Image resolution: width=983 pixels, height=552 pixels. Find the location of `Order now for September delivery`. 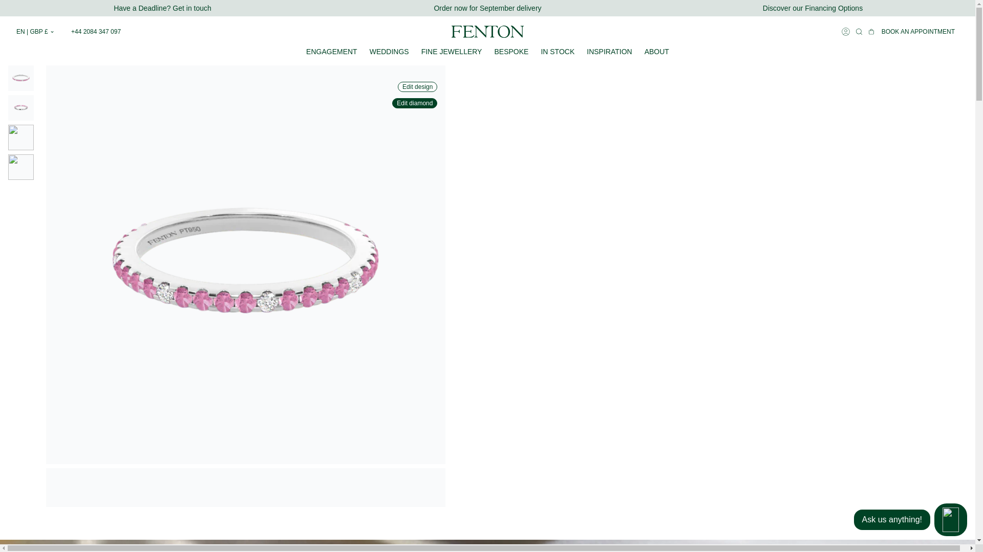

Order now for September delivery is located at coordinates (812, 8).